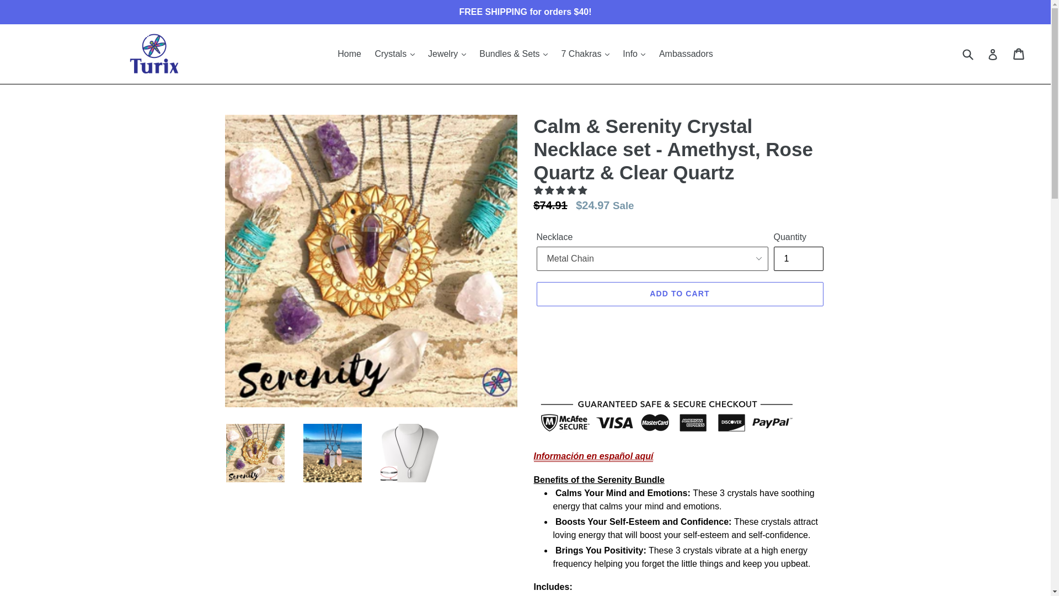 The height and width of the screenshot is (596, 1059). Describe the element at coordinates (798, 259) in the screenshot. I see `1` at that location.